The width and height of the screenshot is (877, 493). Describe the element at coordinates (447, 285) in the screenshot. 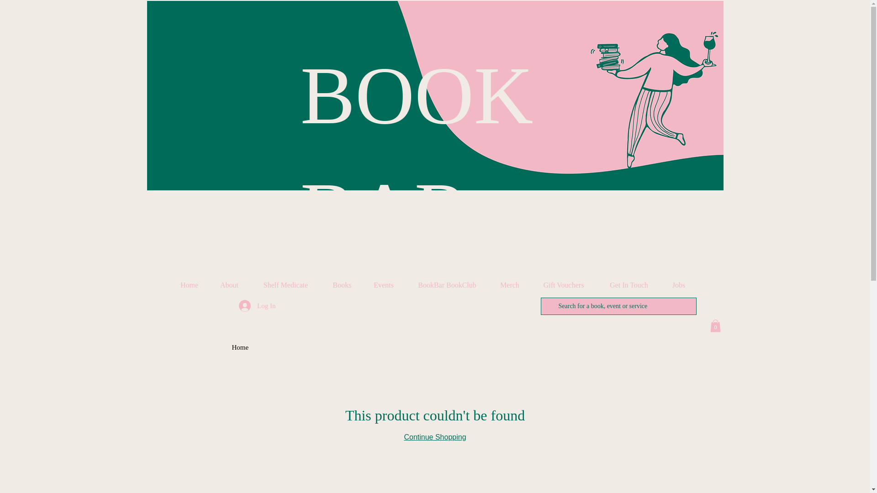

I see `BookBar BookClub` at that location.